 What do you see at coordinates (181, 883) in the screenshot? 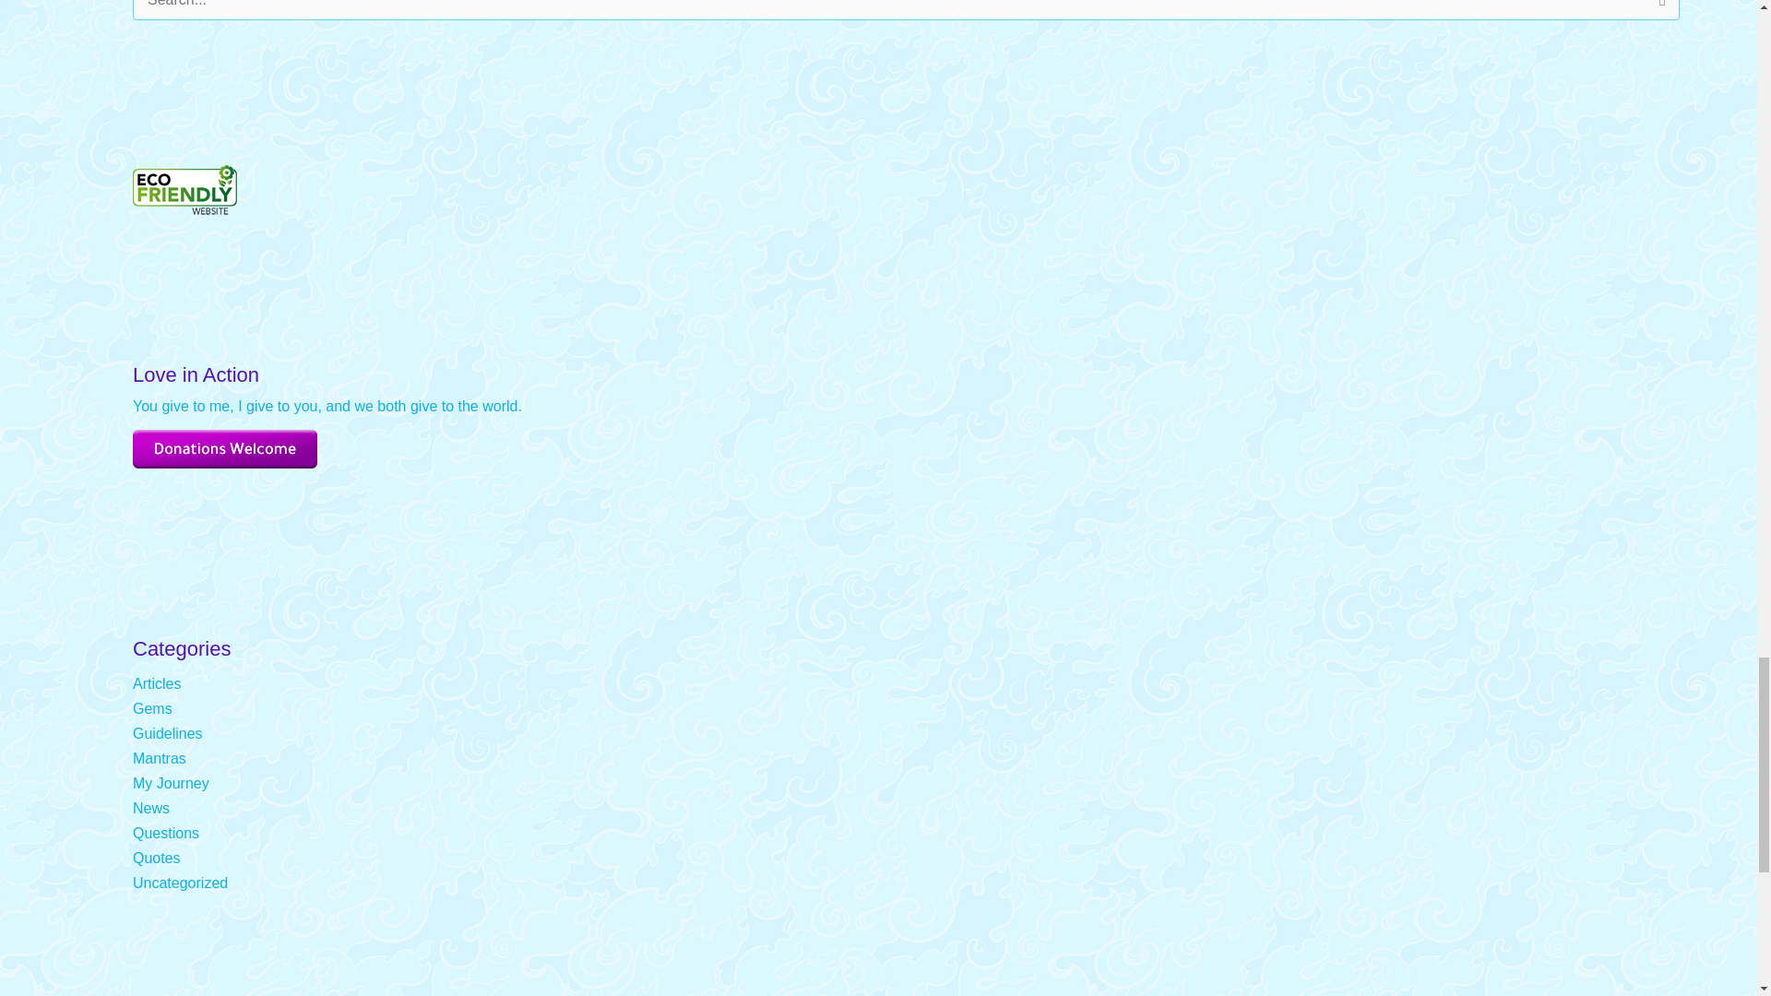
I see `Uncategorized` at bounding box center [181, 883].